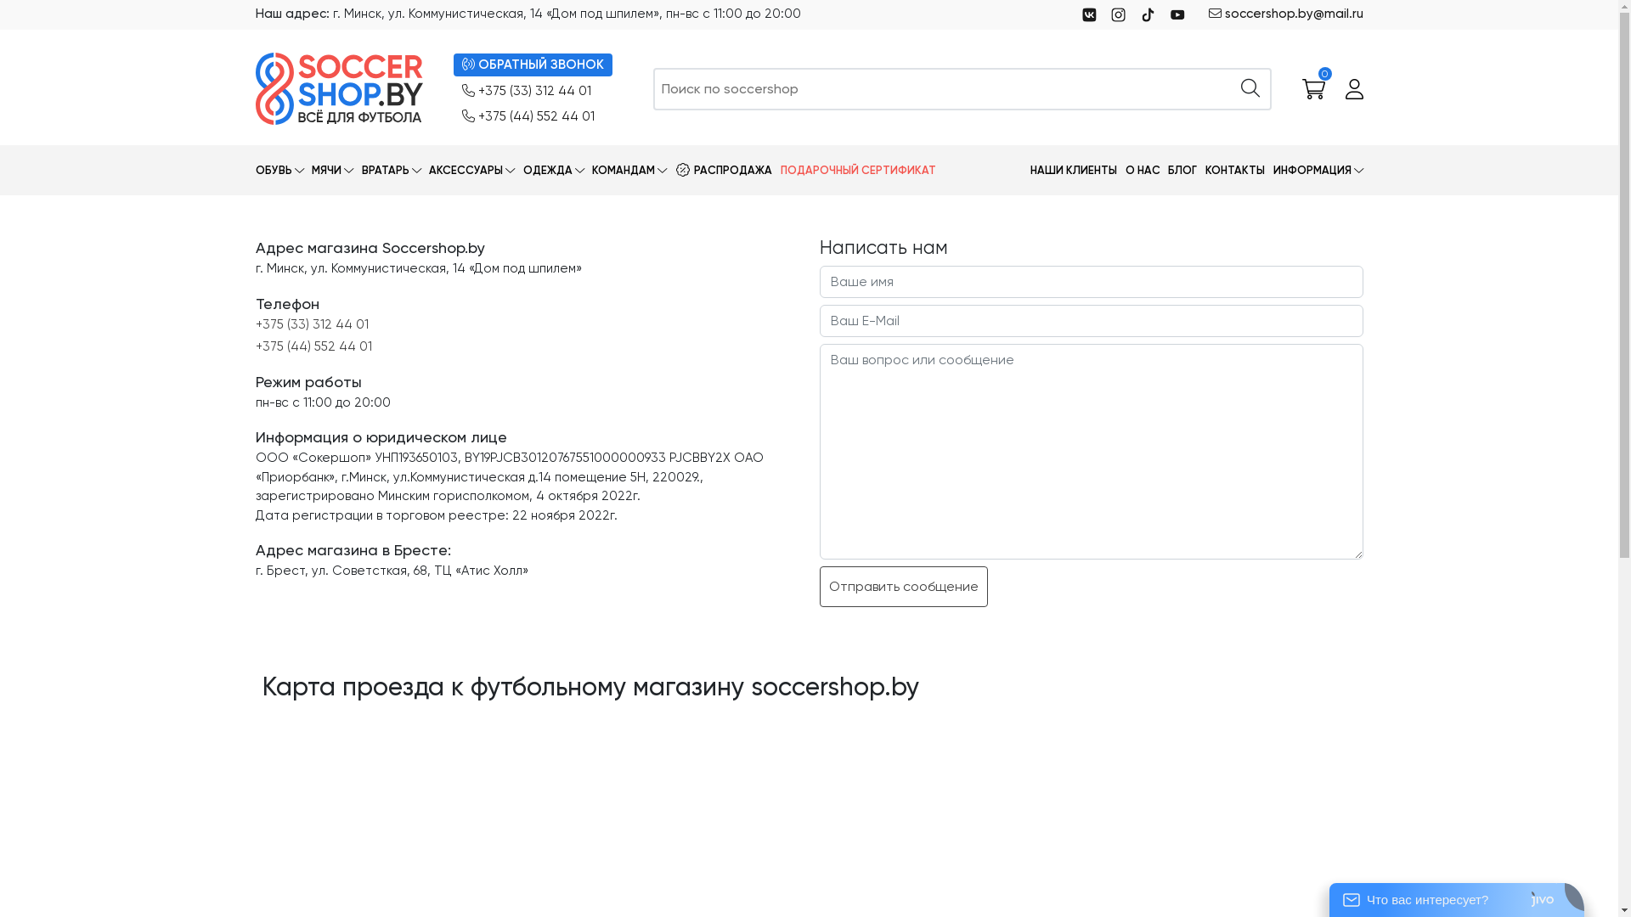 The height and width of the screenshot is (917, 1631). What do you see at coordinates (338, 88) in the screenshot?
I see `Soccershop.by` at bounding box center [338, 88].